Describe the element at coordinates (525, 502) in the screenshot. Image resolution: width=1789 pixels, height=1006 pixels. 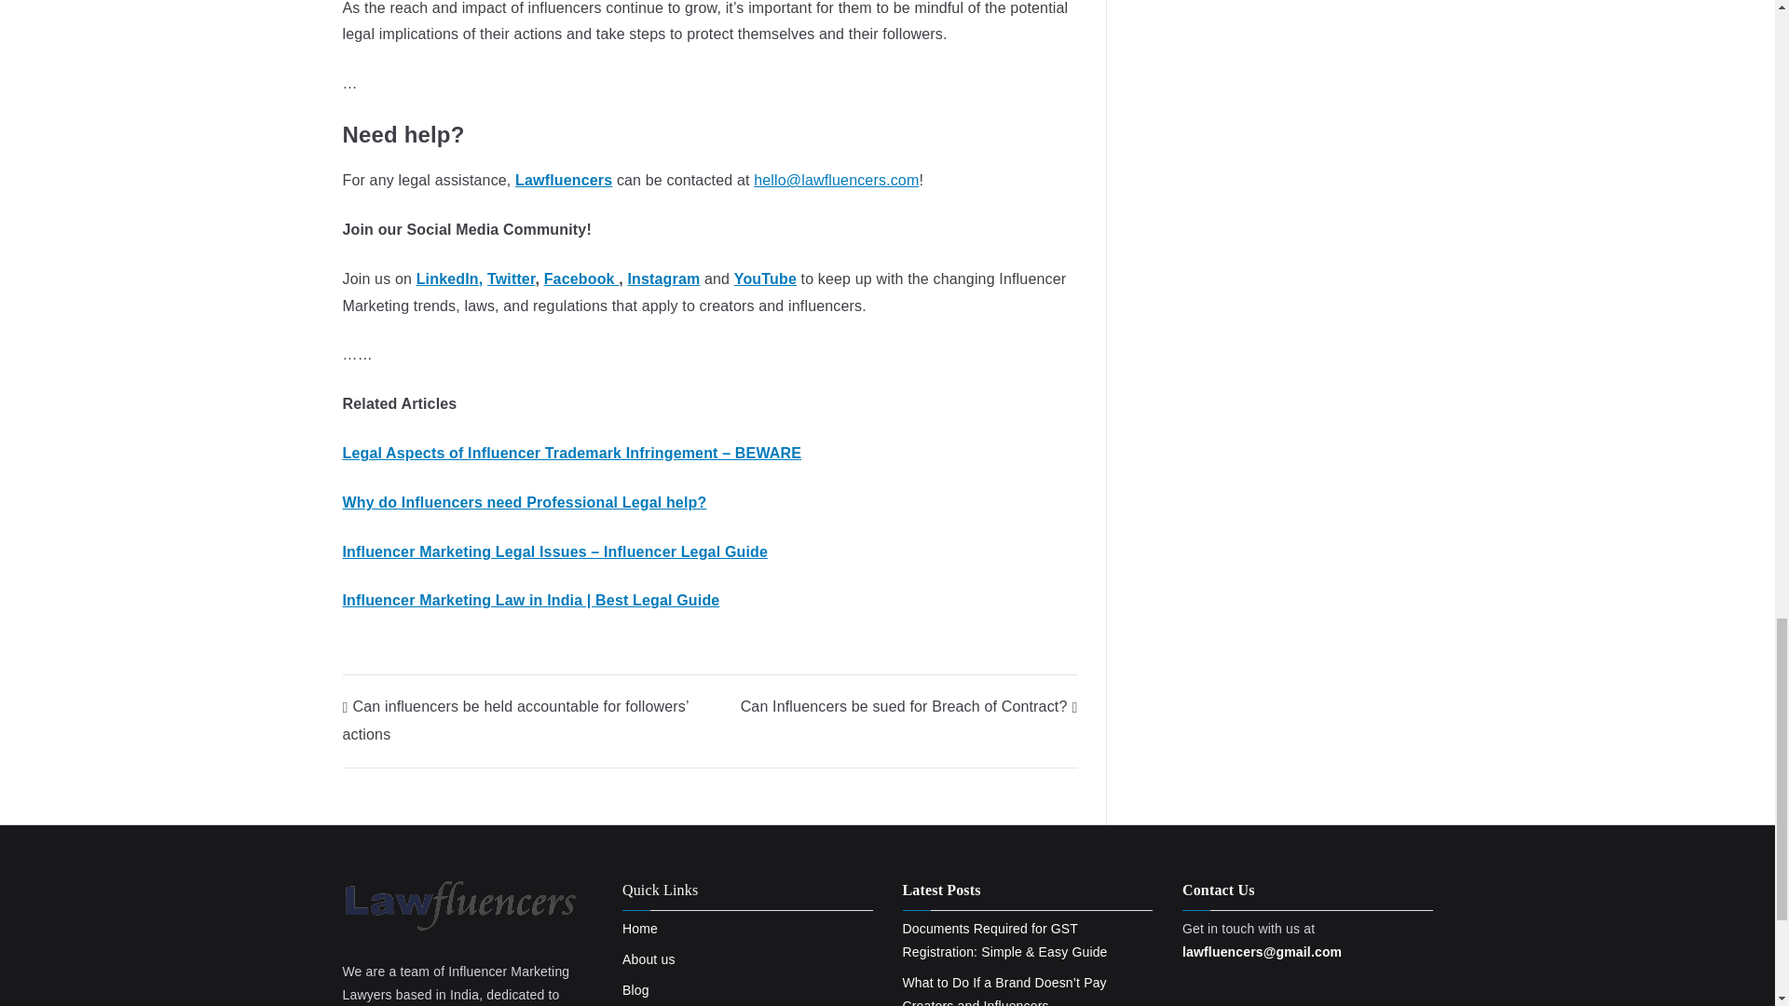
I see `Why do Influencers need Professional Legal help?` at that location.